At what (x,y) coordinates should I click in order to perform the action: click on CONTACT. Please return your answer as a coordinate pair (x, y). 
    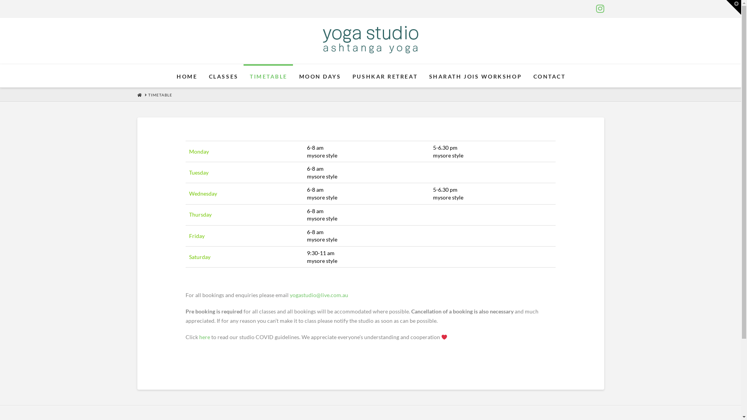
    Looking at the image, I should click on (549, 76).